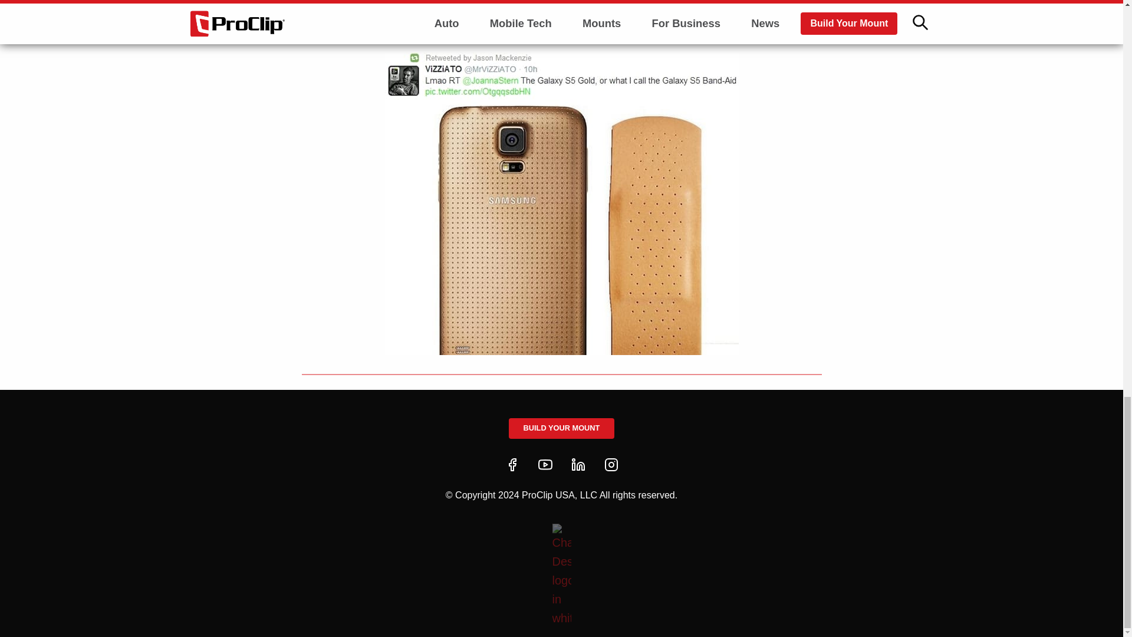 Image resolution: width=1132 pixels, height=637 pixels. What do you see at coordinates (427, 580) in the screenshot?
I see `ProClip Is Attending CES in January!` at bounding box center [427, 580].